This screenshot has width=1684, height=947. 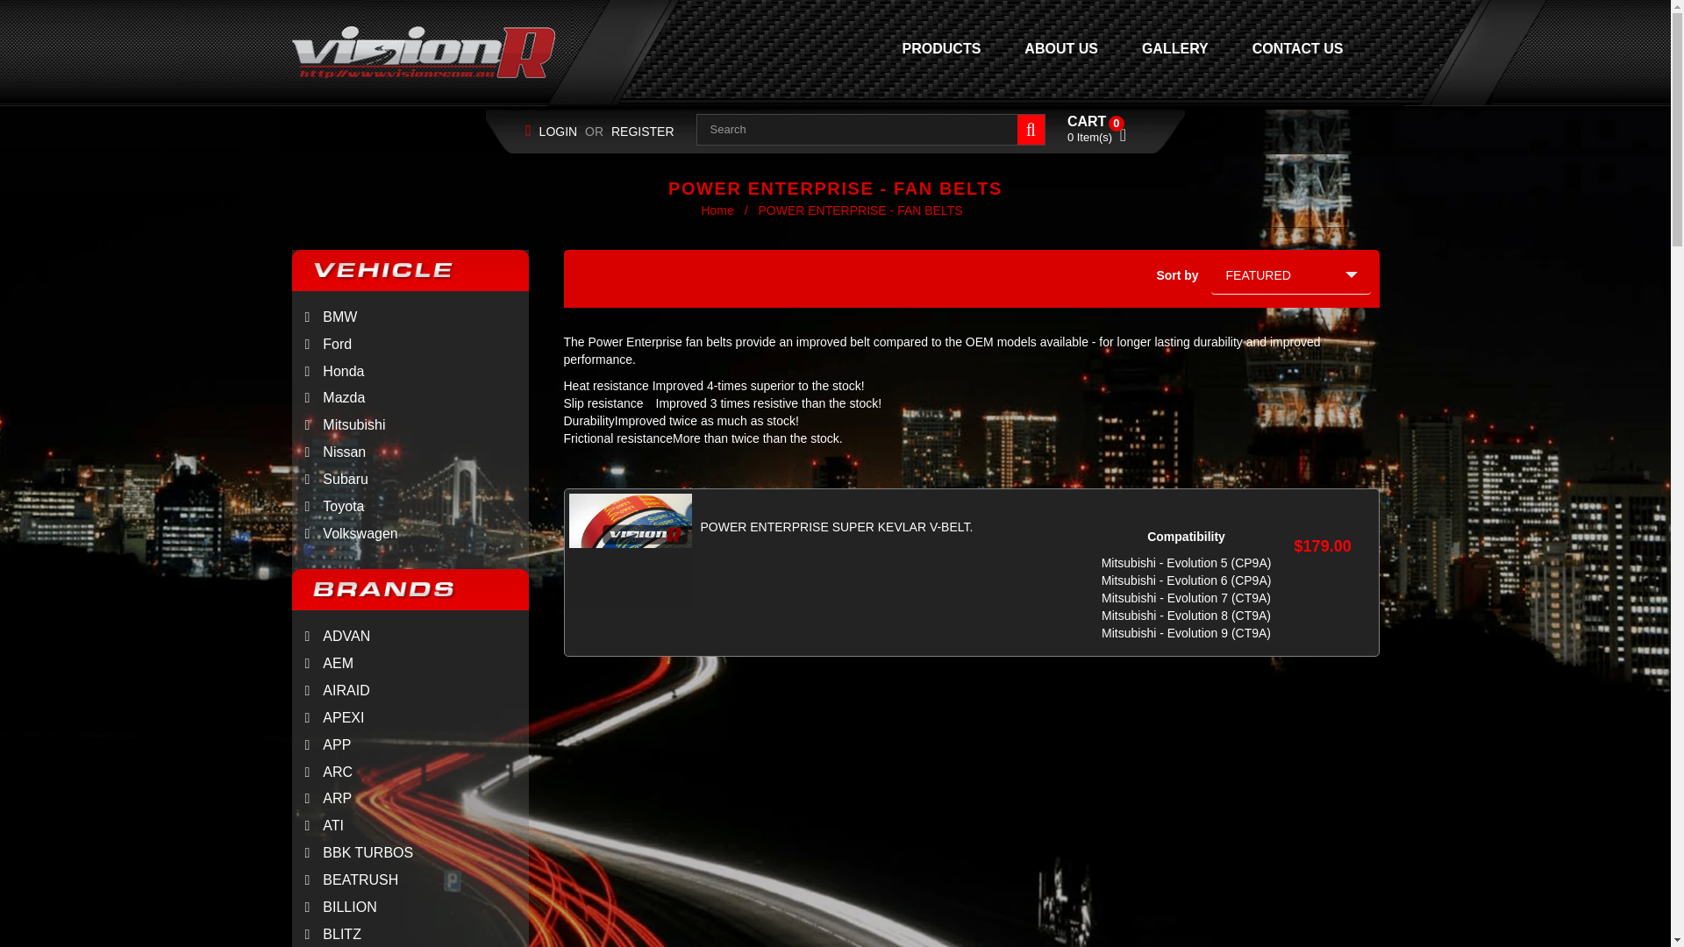 I want to click on BMW, so click(x=325, y=317).